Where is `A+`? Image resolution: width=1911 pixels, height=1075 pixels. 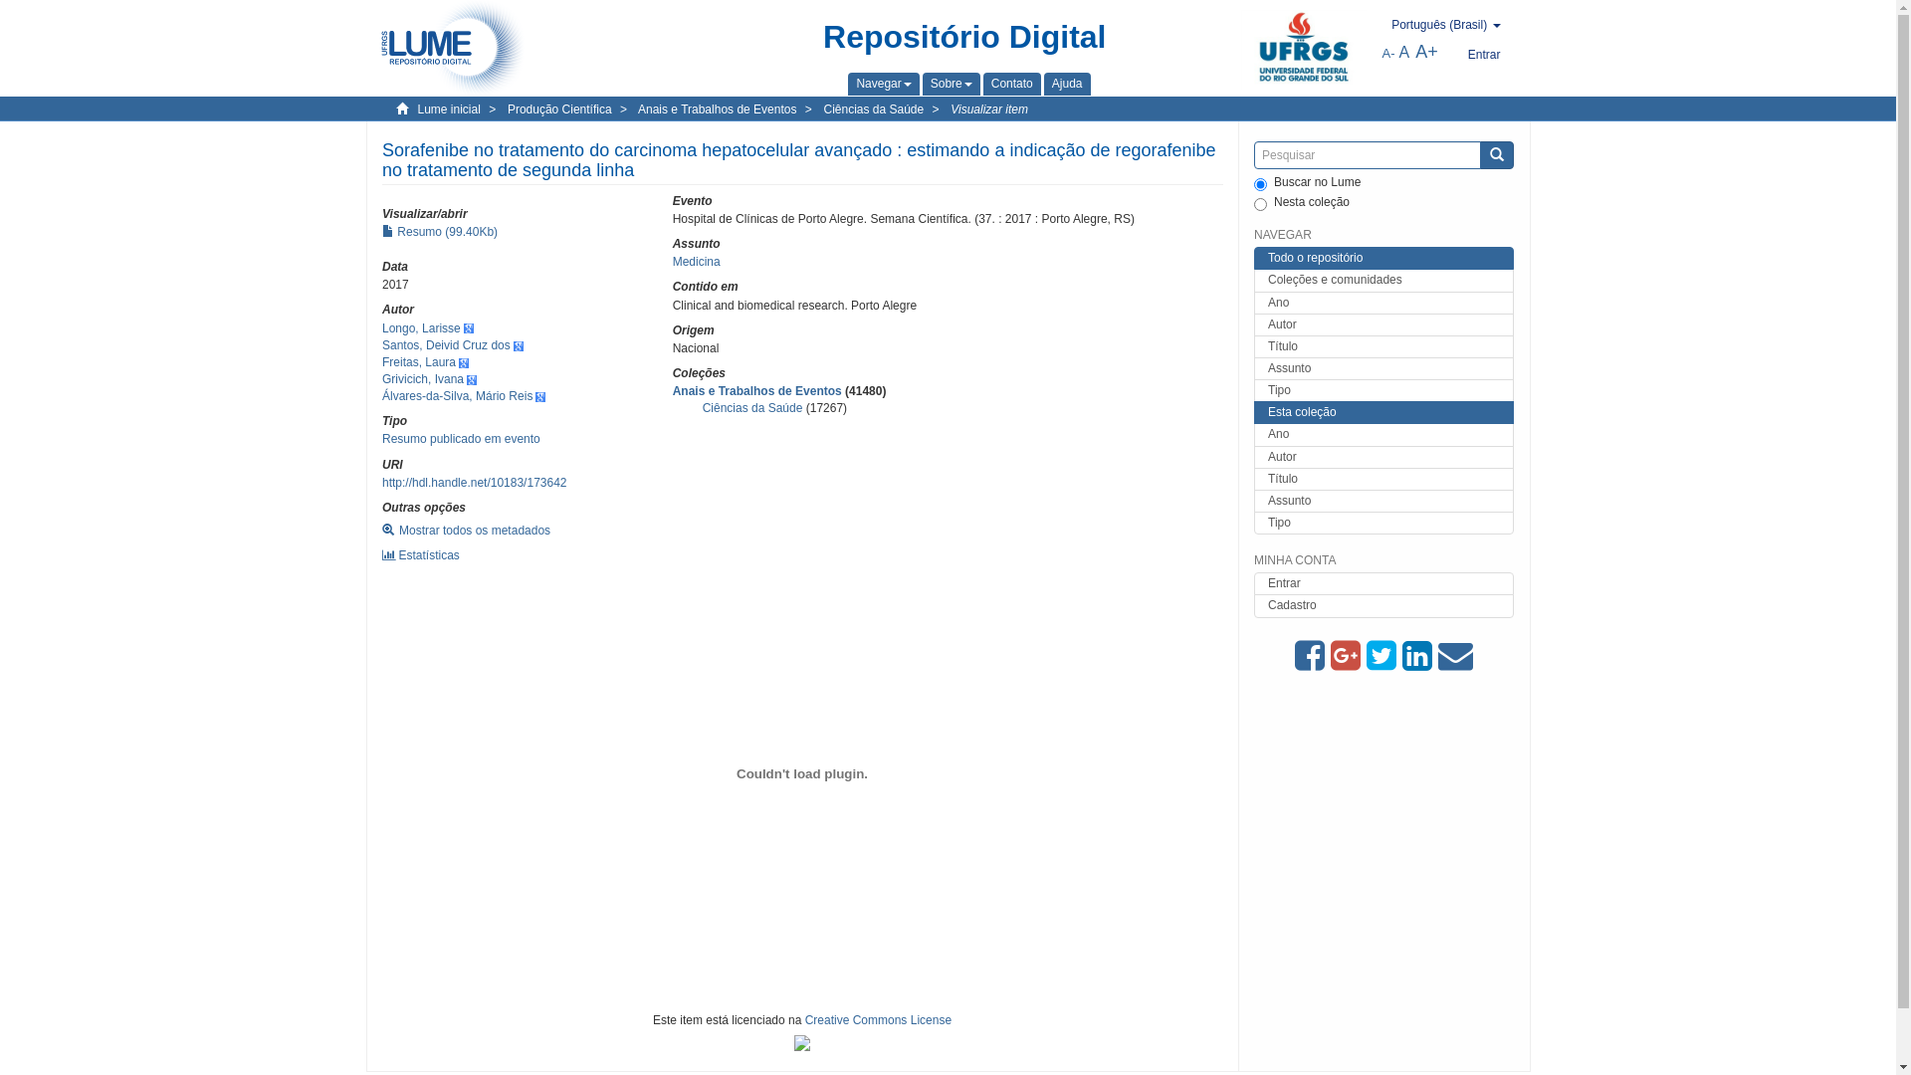 A+ is located at coordinates (1427, 52).